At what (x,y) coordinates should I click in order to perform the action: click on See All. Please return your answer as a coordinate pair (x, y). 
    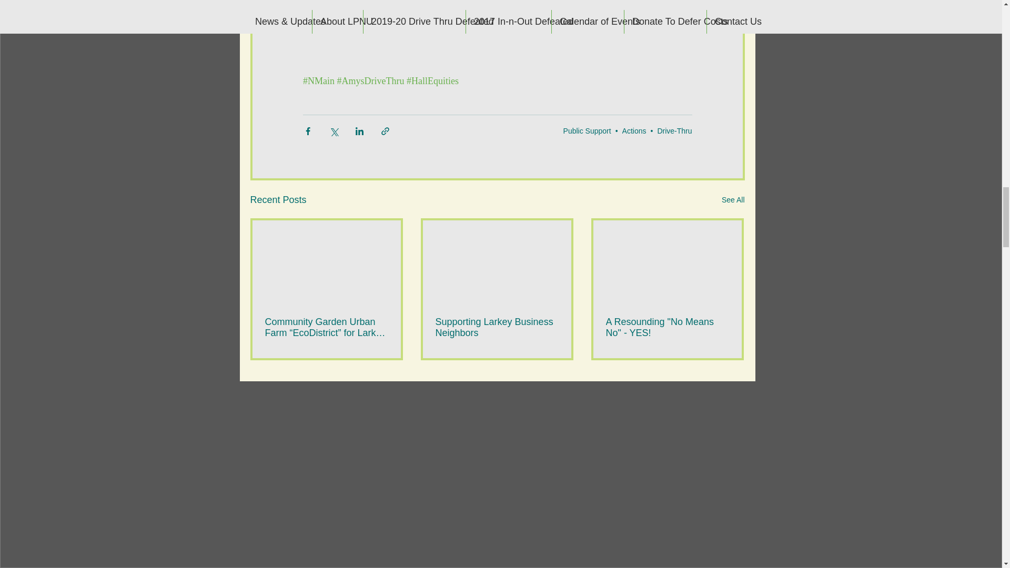
    Looking at the image, I should click on (733, 200).